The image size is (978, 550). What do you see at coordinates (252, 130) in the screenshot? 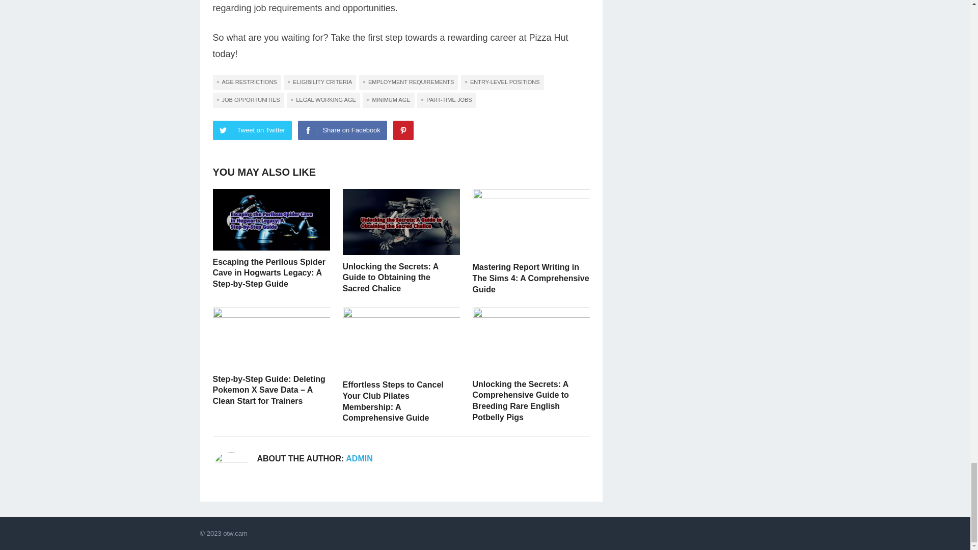
I see `Tweet on Twitter` at bounding box center [252, 130].